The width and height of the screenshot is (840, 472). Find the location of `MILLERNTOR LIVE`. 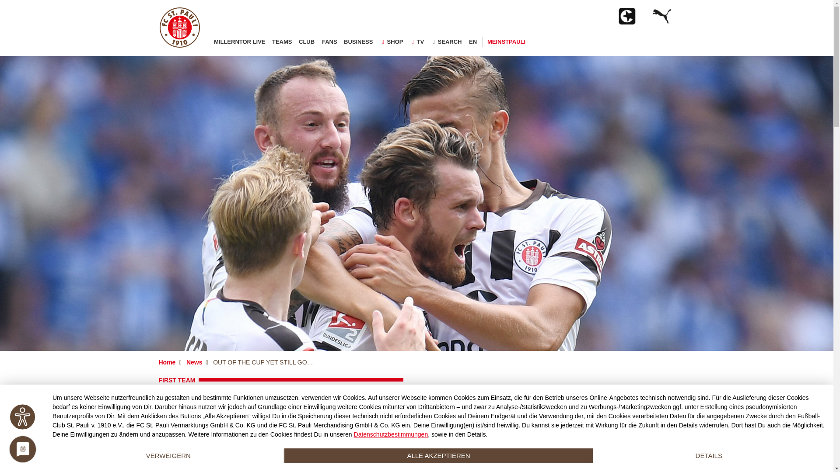

MILLERNTOR LIVE is located at coordinates (239, 42).